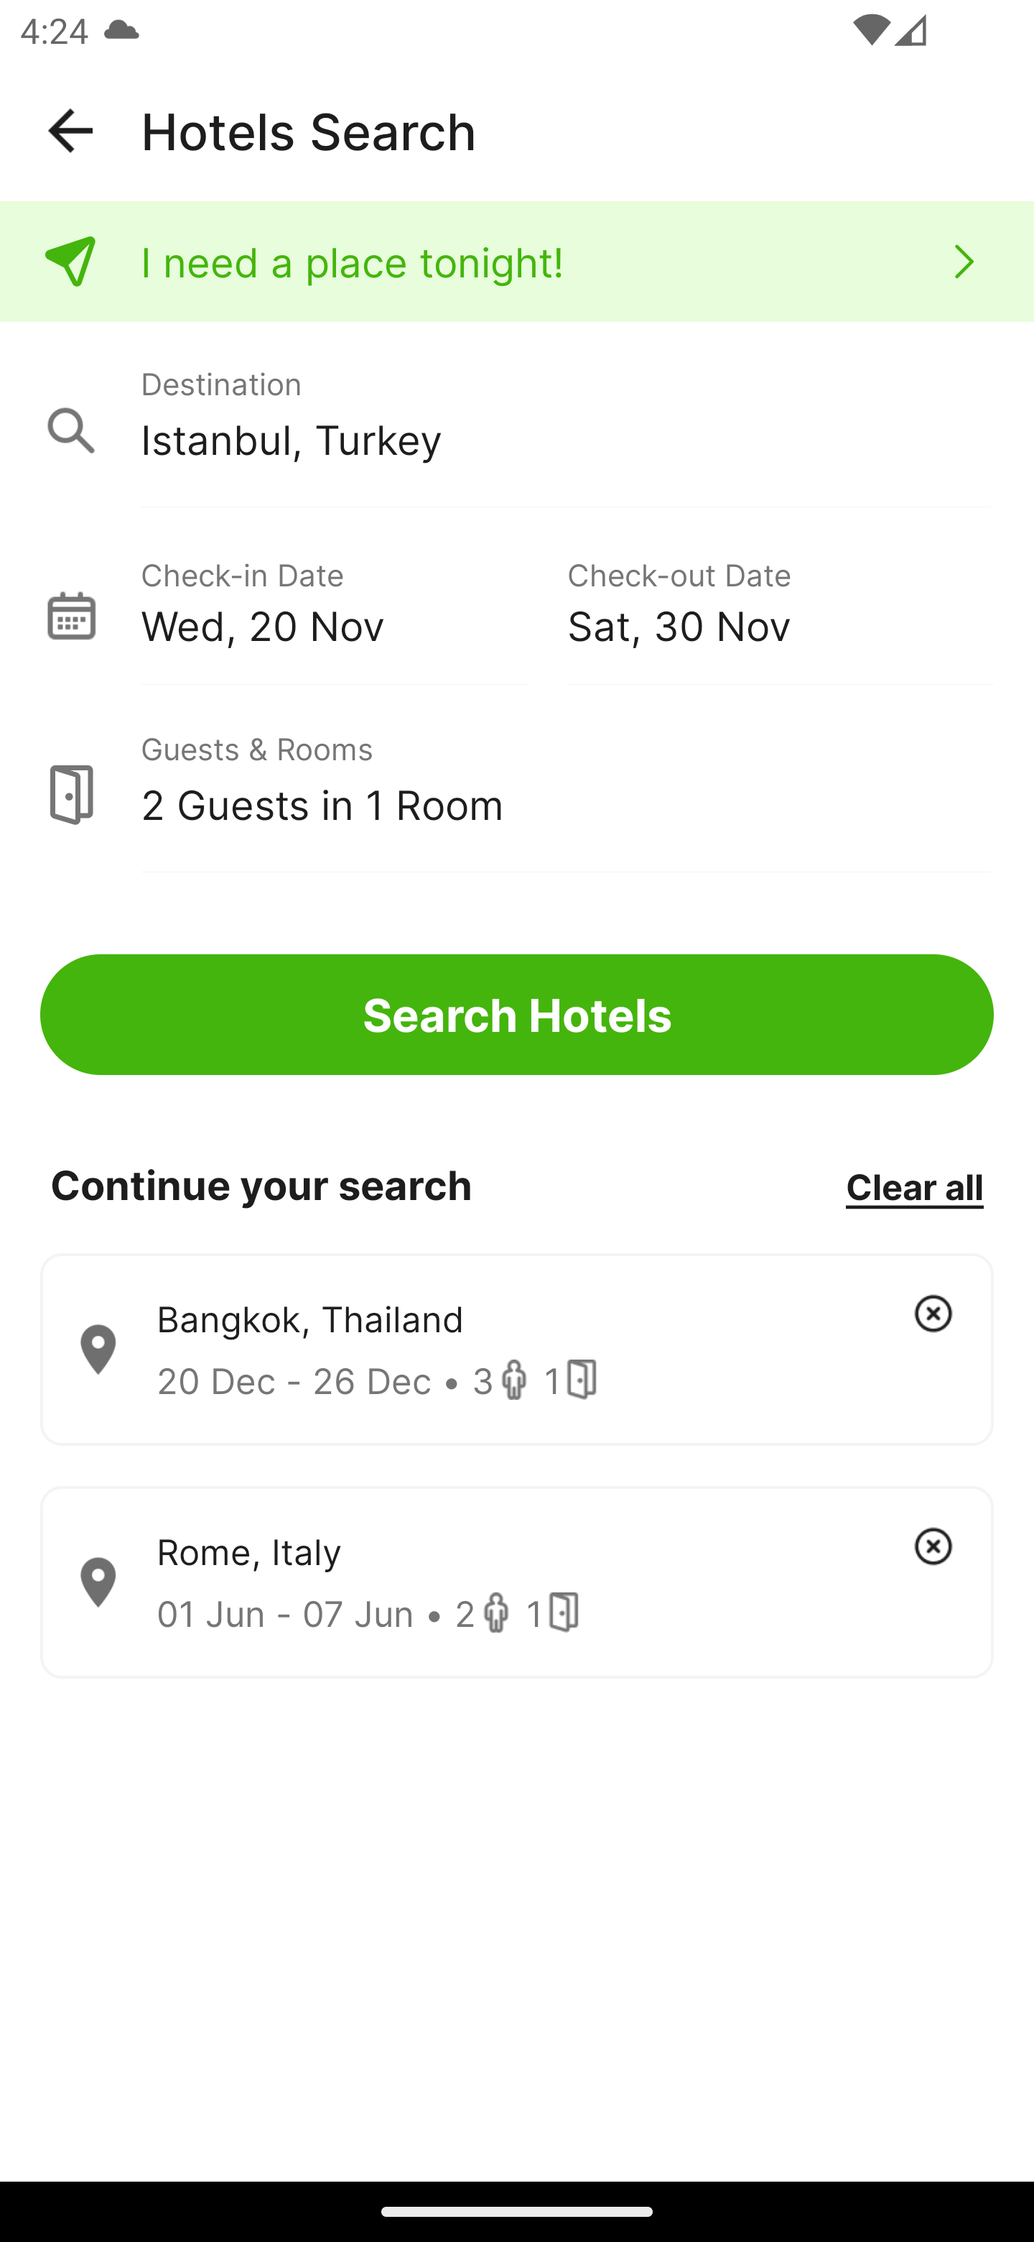  I want to click on Clear all, so click(914, 1186).